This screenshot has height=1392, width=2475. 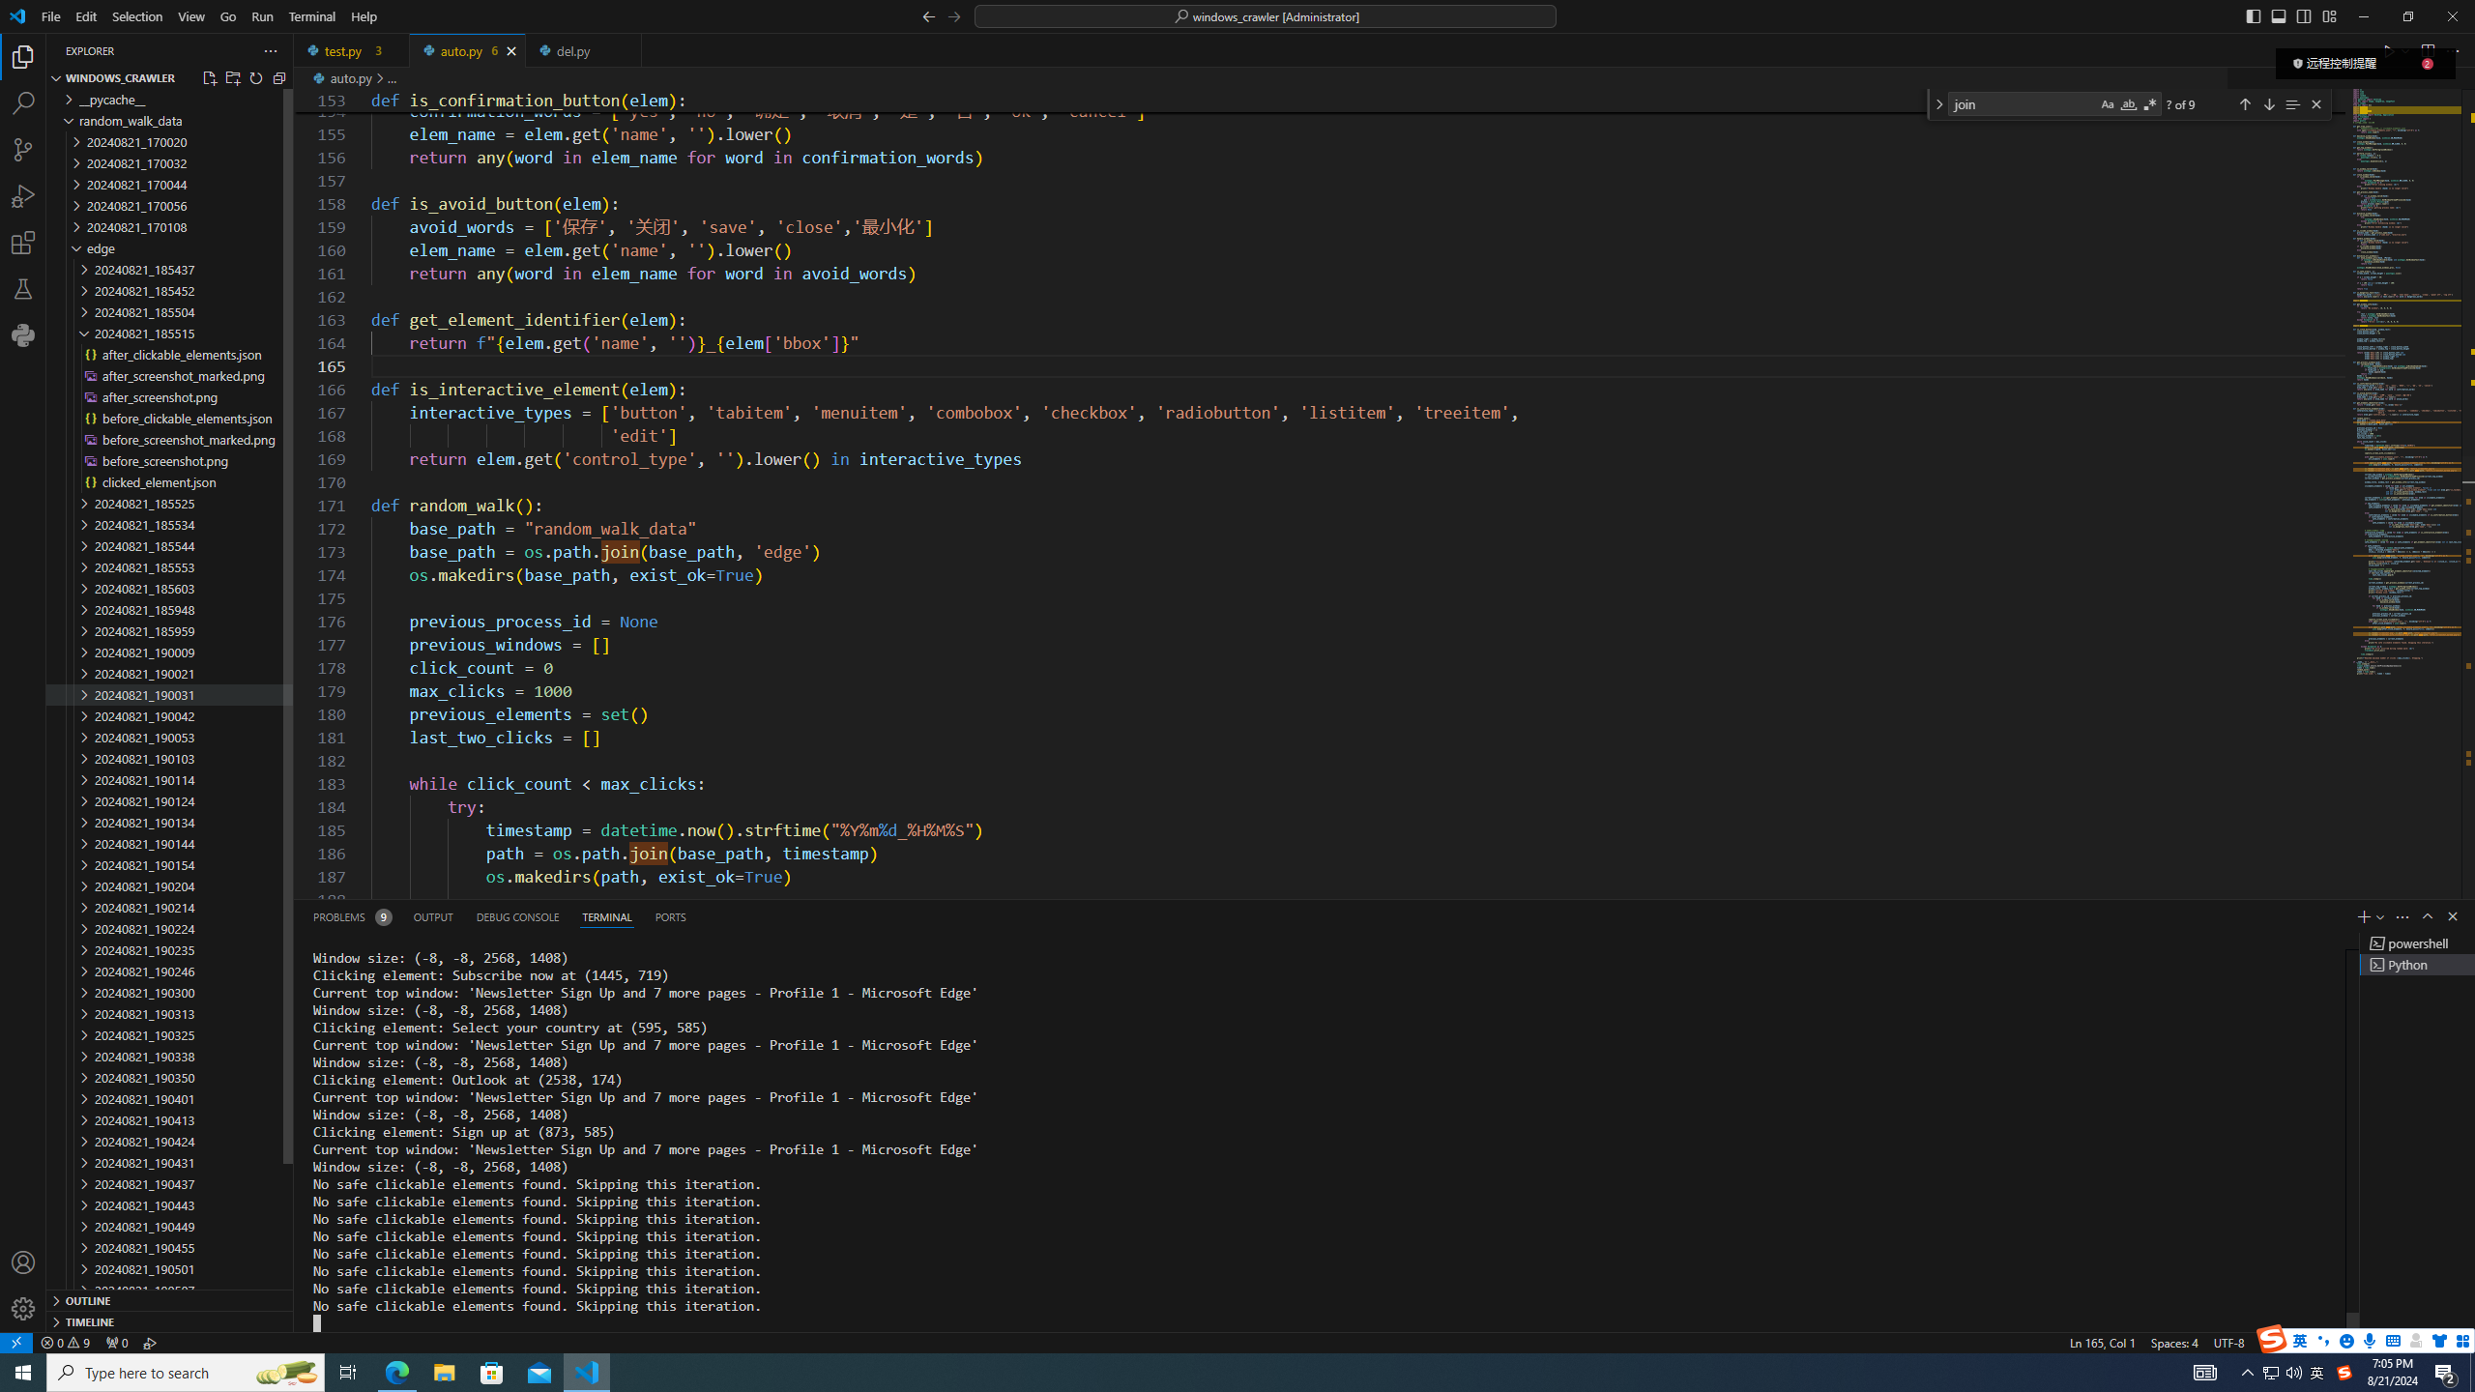 What do you see at coordinates (2102, 1342) in the screenshot?
I see `Ln 165, Col 1` at bounding box center [2102, 1342].